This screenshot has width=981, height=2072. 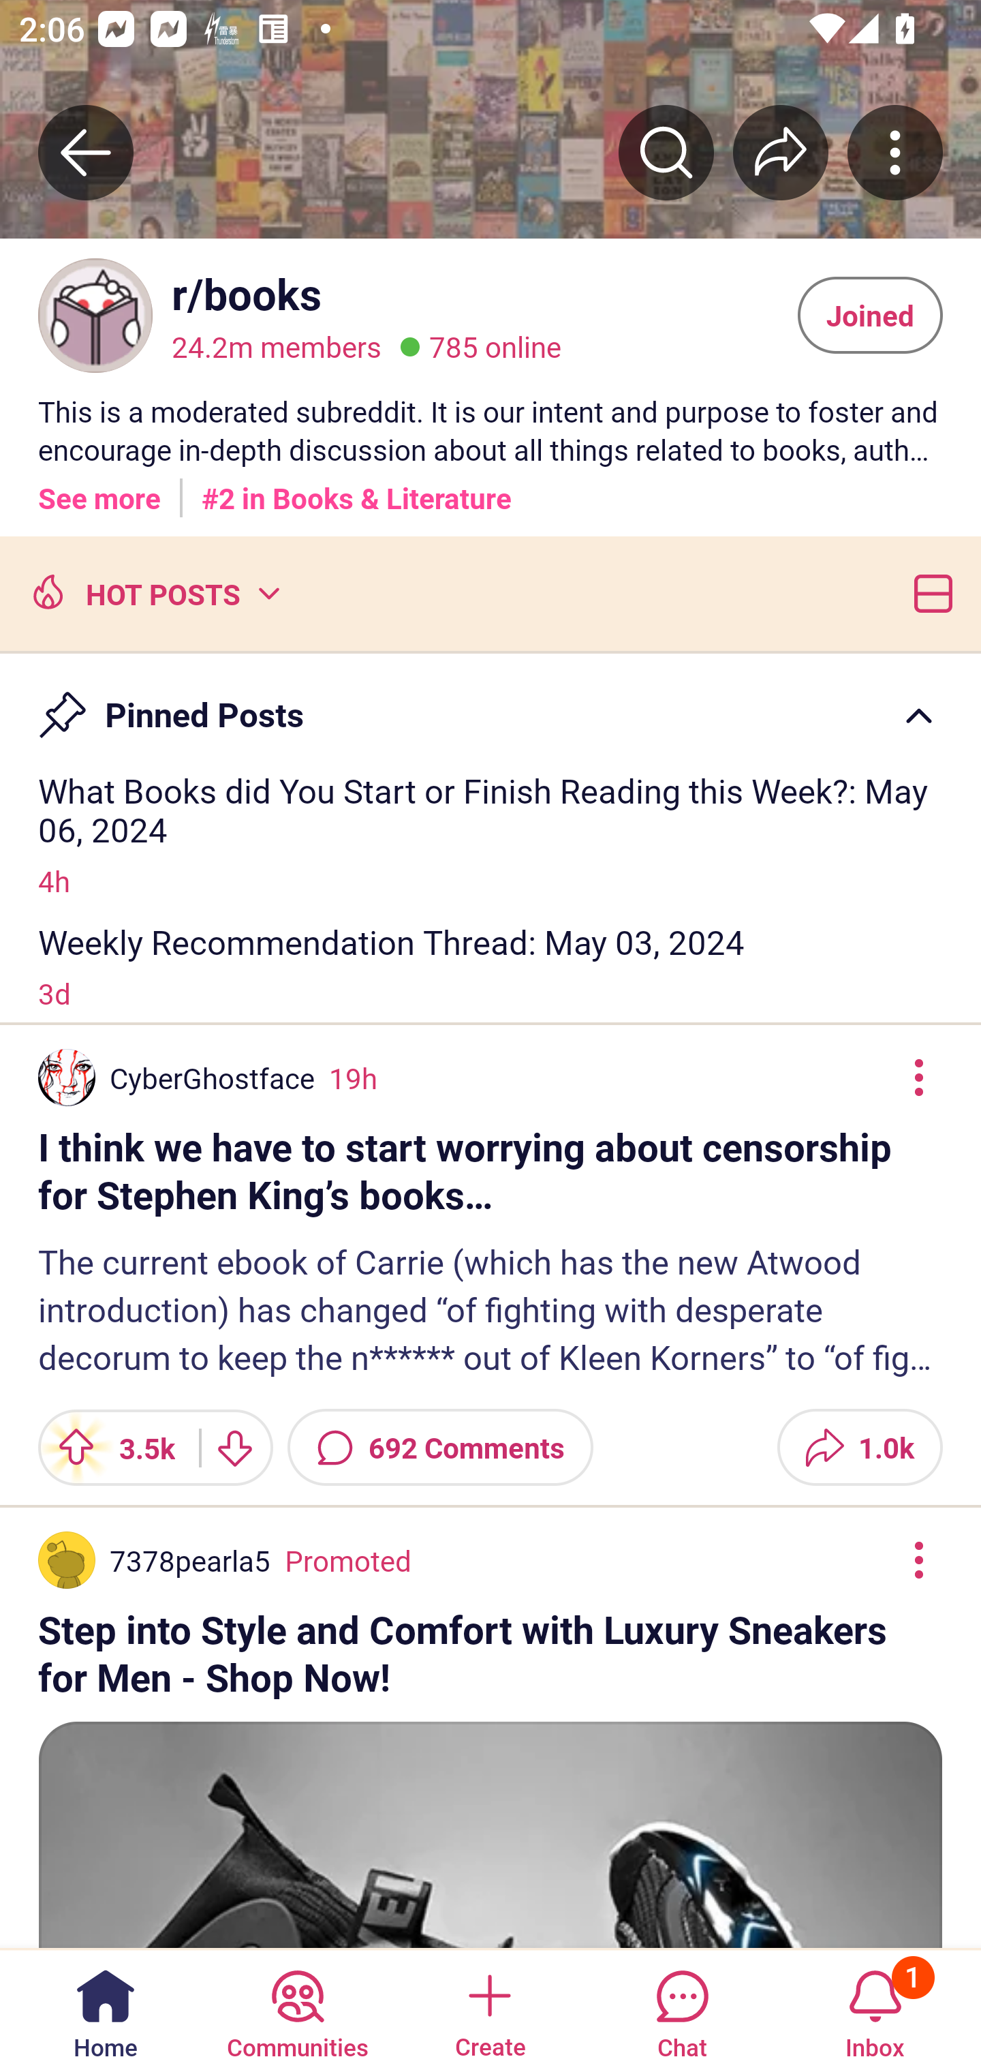 What do you see at coordinates (106, 2009) in the screenshot?
I see `Home` at bounding box center [106, 2009].